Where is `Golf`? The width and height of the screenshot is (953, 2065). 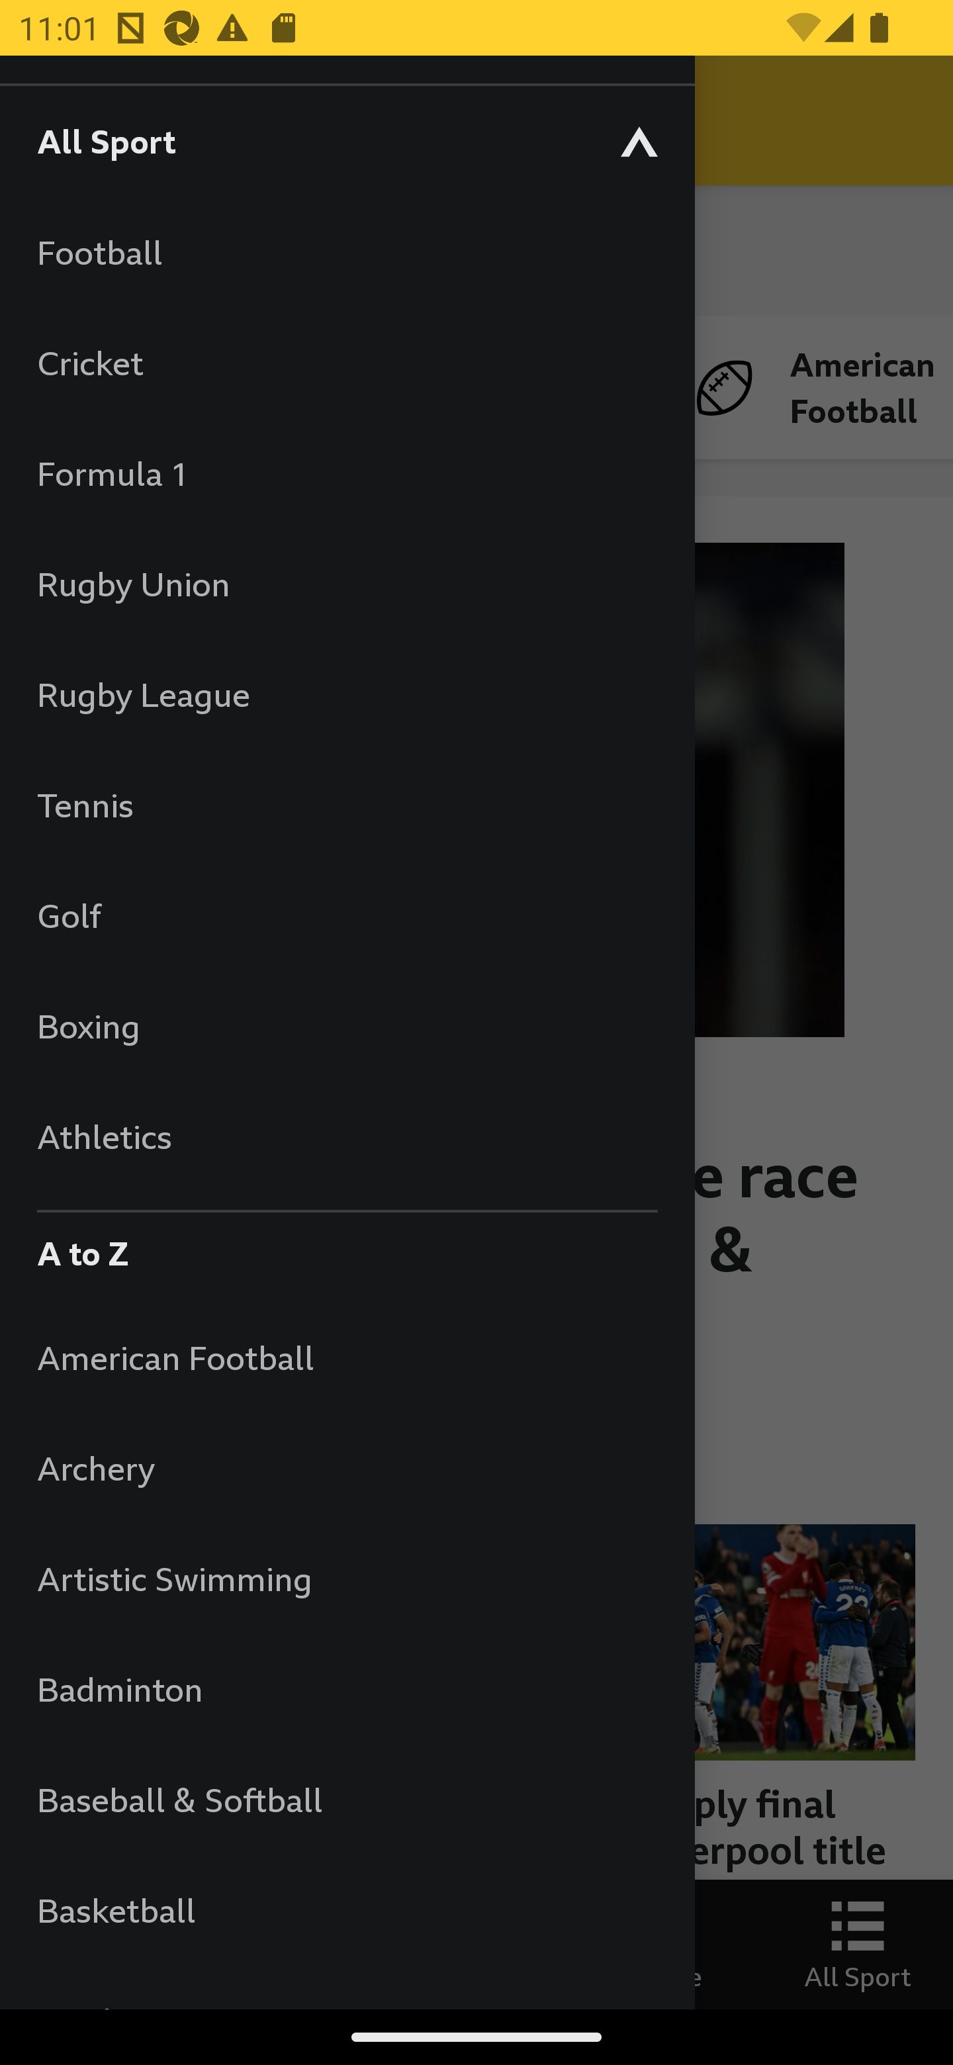 Golf is located at coordinates (347, 915).